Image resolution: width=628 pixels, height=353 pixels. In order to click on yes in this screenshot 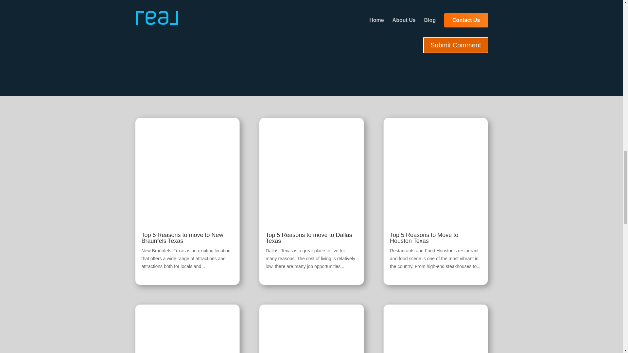, I will do `click(138, 27)`.